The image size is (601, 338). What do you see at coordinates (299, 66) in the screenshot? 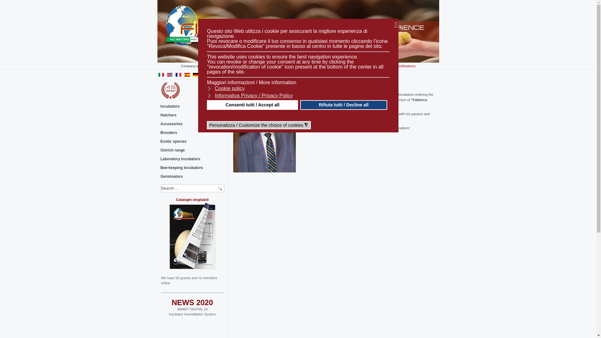
I see `Exhibitions` at bounding box center [299, 66].